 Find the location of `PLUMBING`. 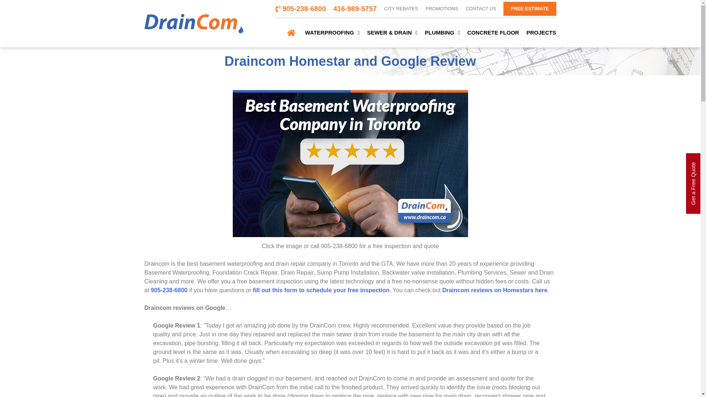

PLUMBING is located at coordinates (442, 32).